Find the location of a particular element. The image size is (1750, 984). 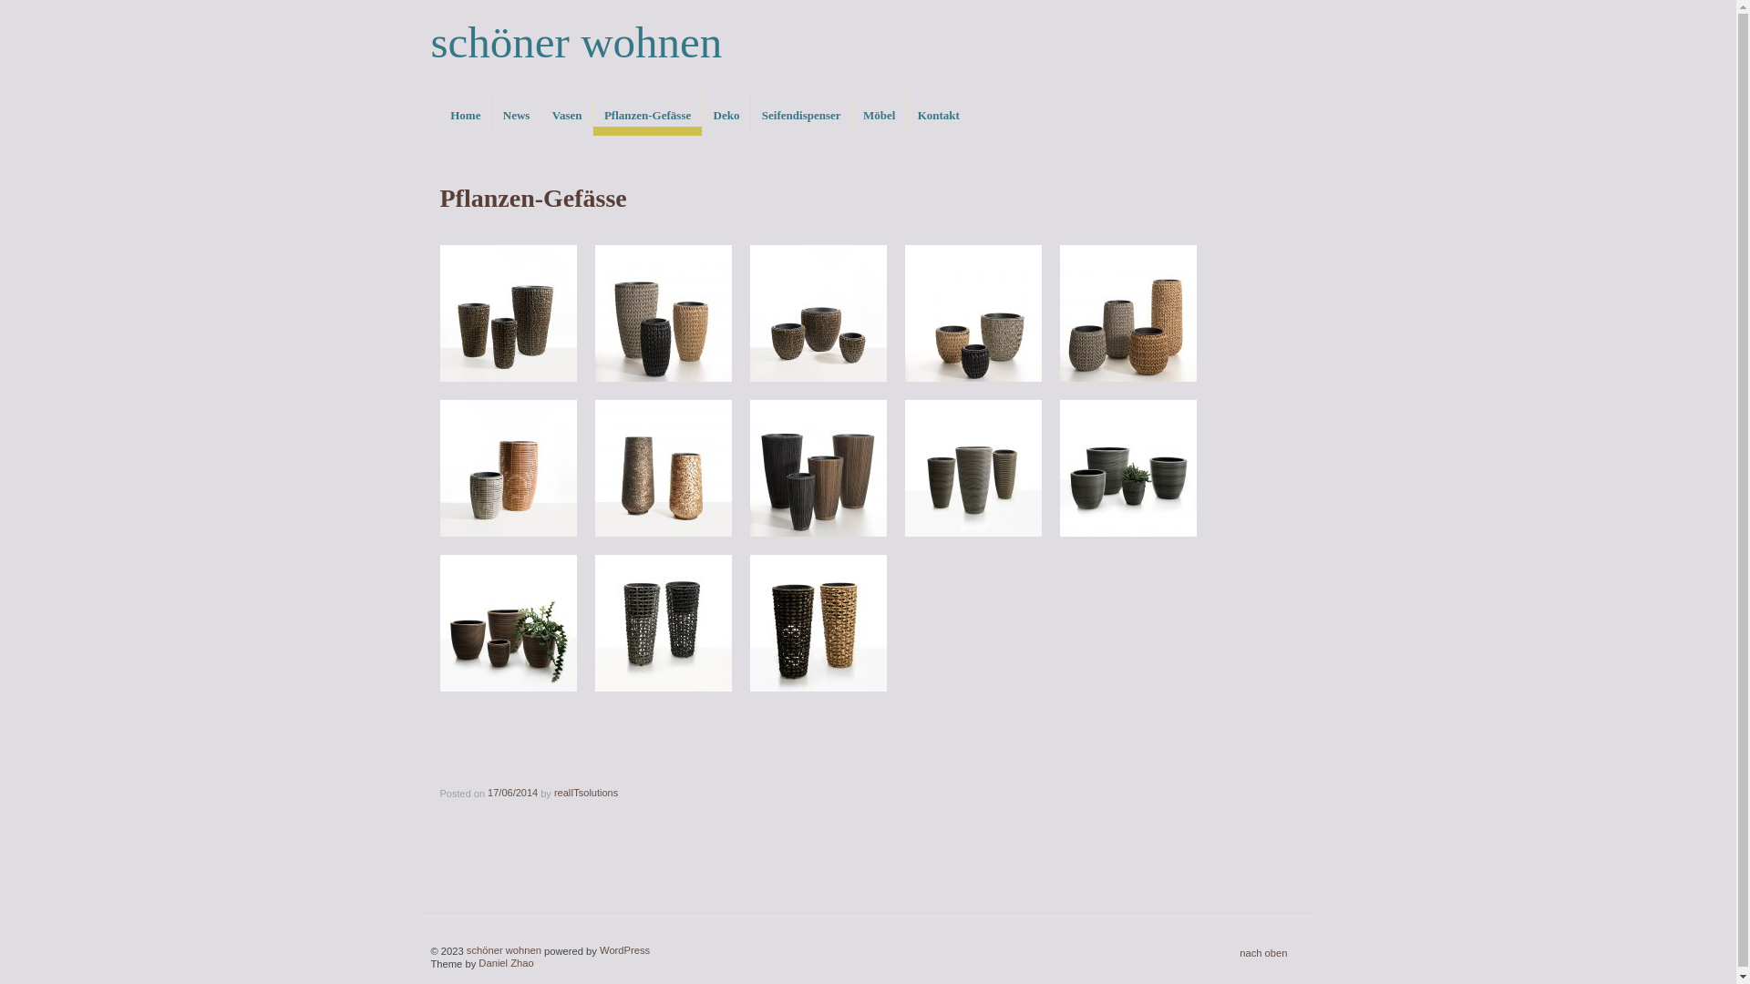

Daniel Zhao is located at coordinates (506, 962).